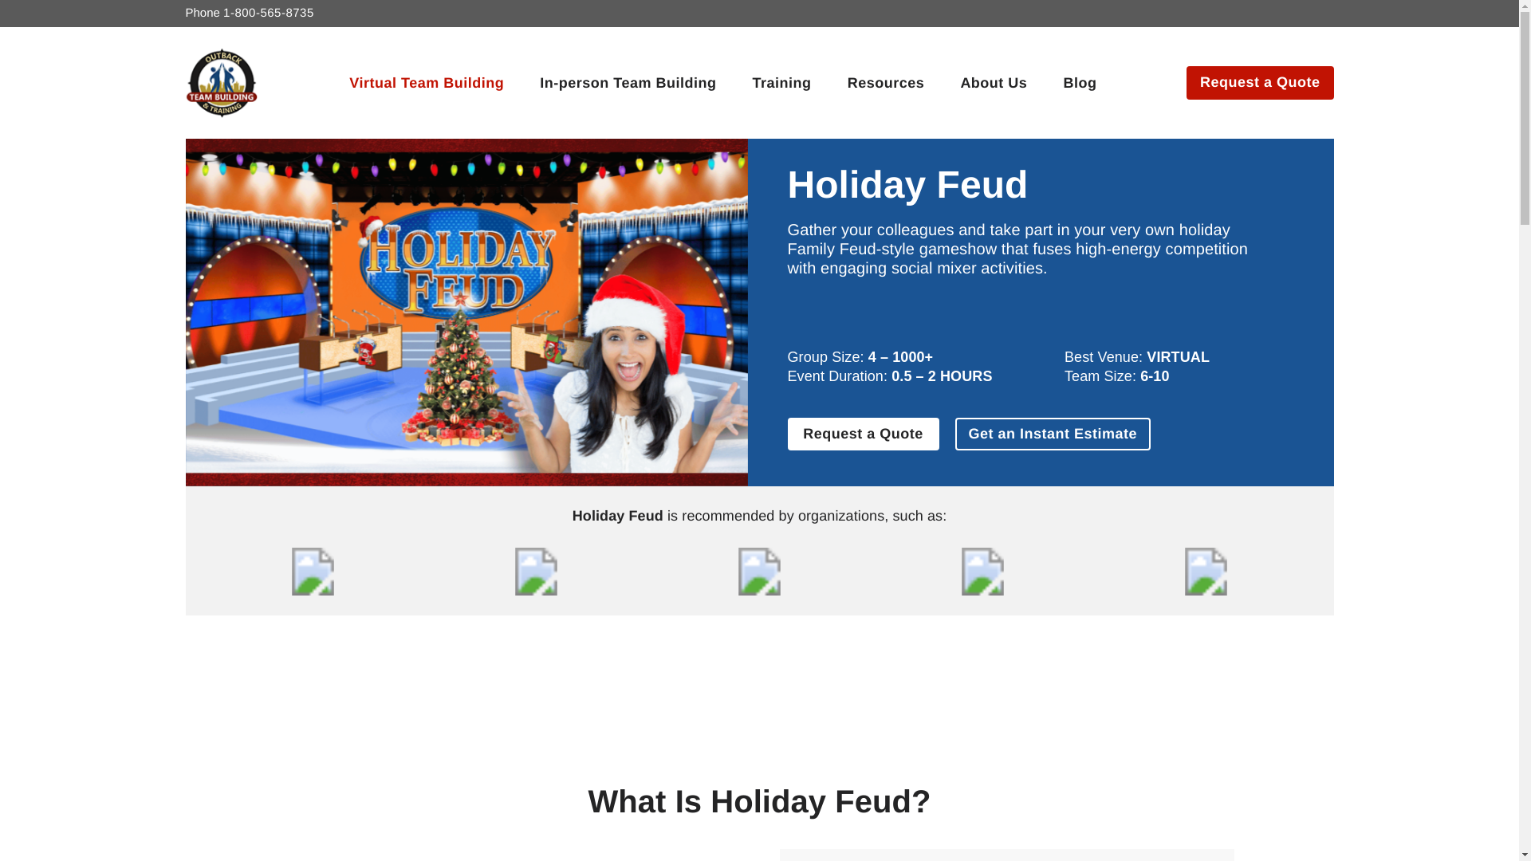 The height and width of the screenshot is (861, 1531). Describe the element at coordinates (627, 82) in the screenshot. I see `In-person Team Building` at that location.